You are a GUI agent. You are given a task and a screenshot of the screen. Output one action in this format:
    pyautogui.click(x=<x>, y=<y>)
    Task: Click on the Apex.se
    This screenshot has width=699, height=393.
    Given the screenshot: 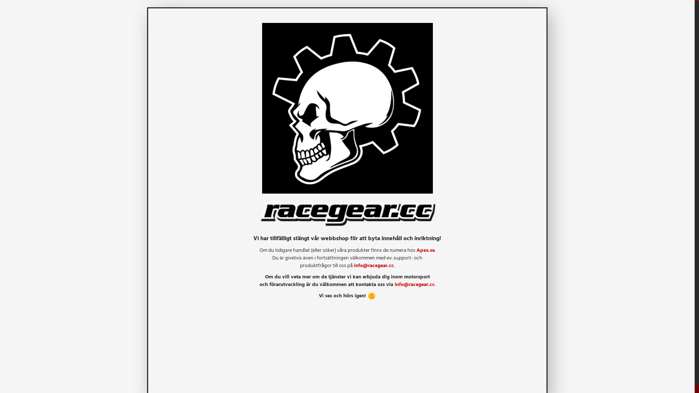 What is the action you would take?
    pyautogui.click(x=426, y=250)
    